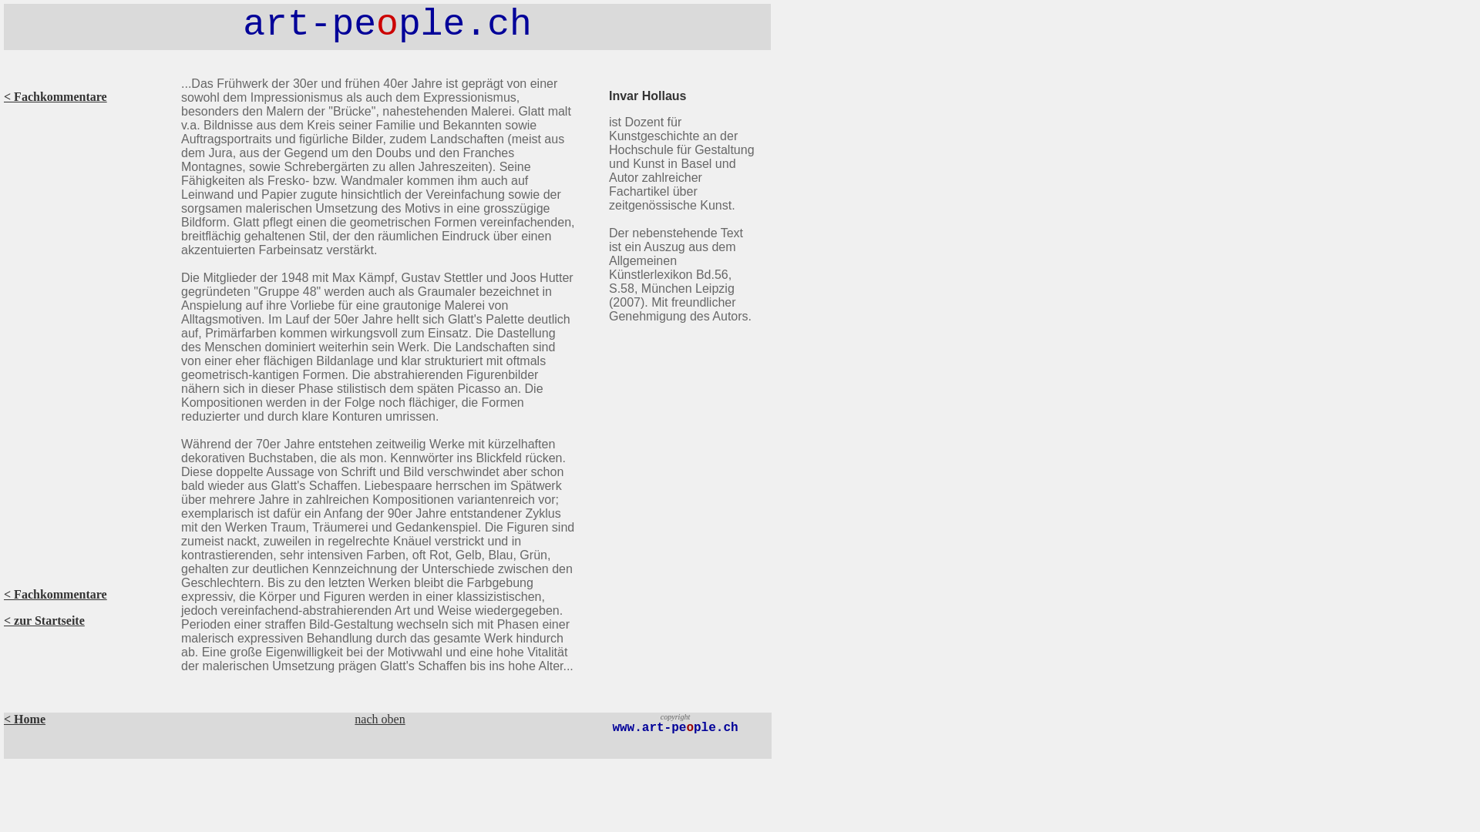  I want to click on < Home, so click(25, 720).